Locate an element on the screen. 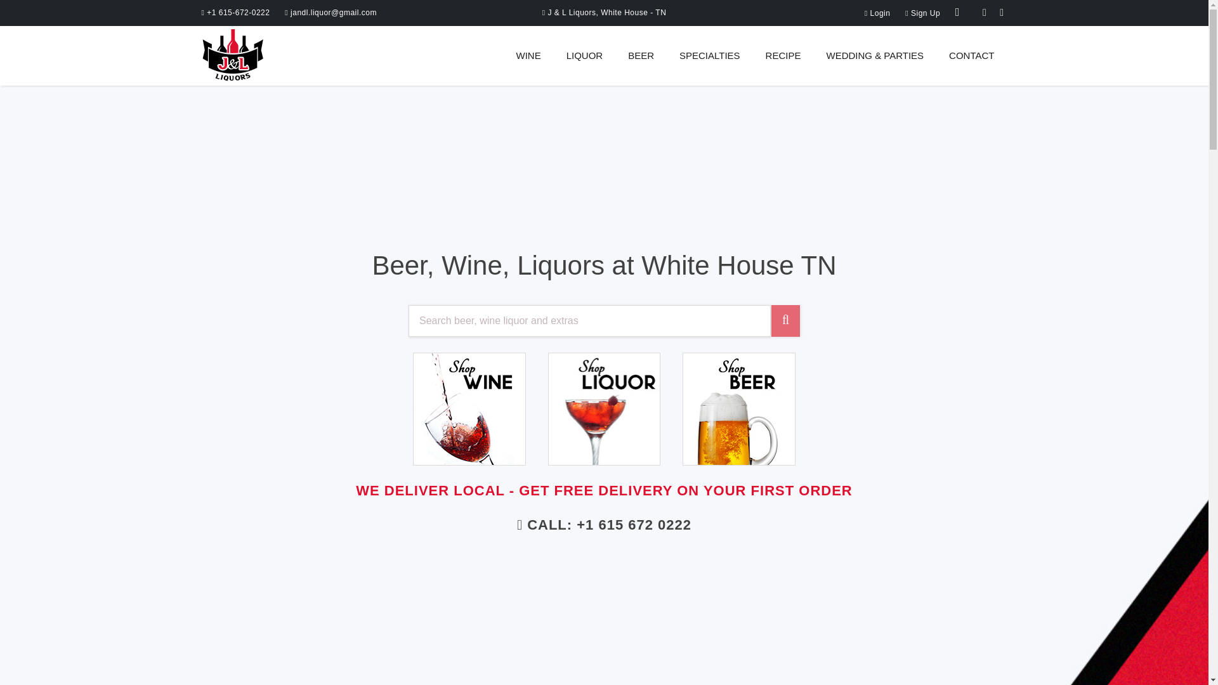 The image size is (1218, 685). Login is located at coordinates (877, 13).